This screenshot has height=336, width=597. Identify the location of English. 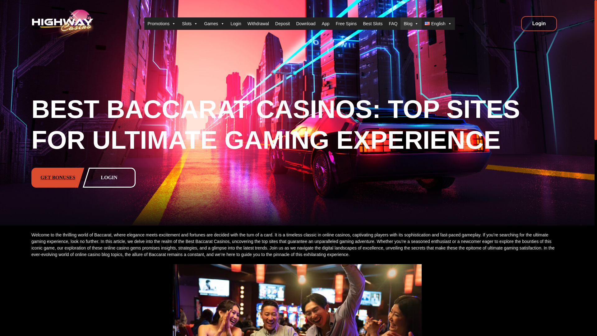
(438, 24).